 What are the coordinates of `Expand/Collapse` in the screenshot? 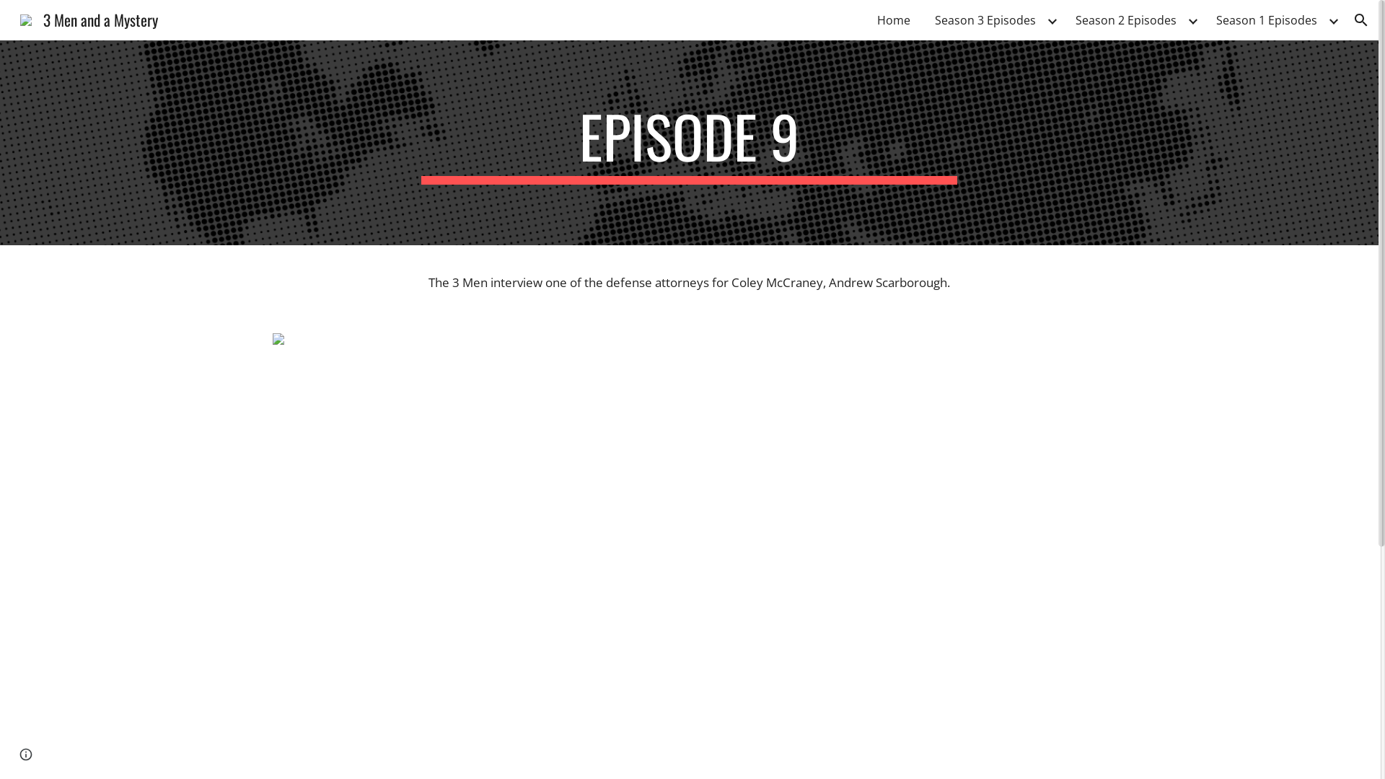 It's located at (1192, 20).